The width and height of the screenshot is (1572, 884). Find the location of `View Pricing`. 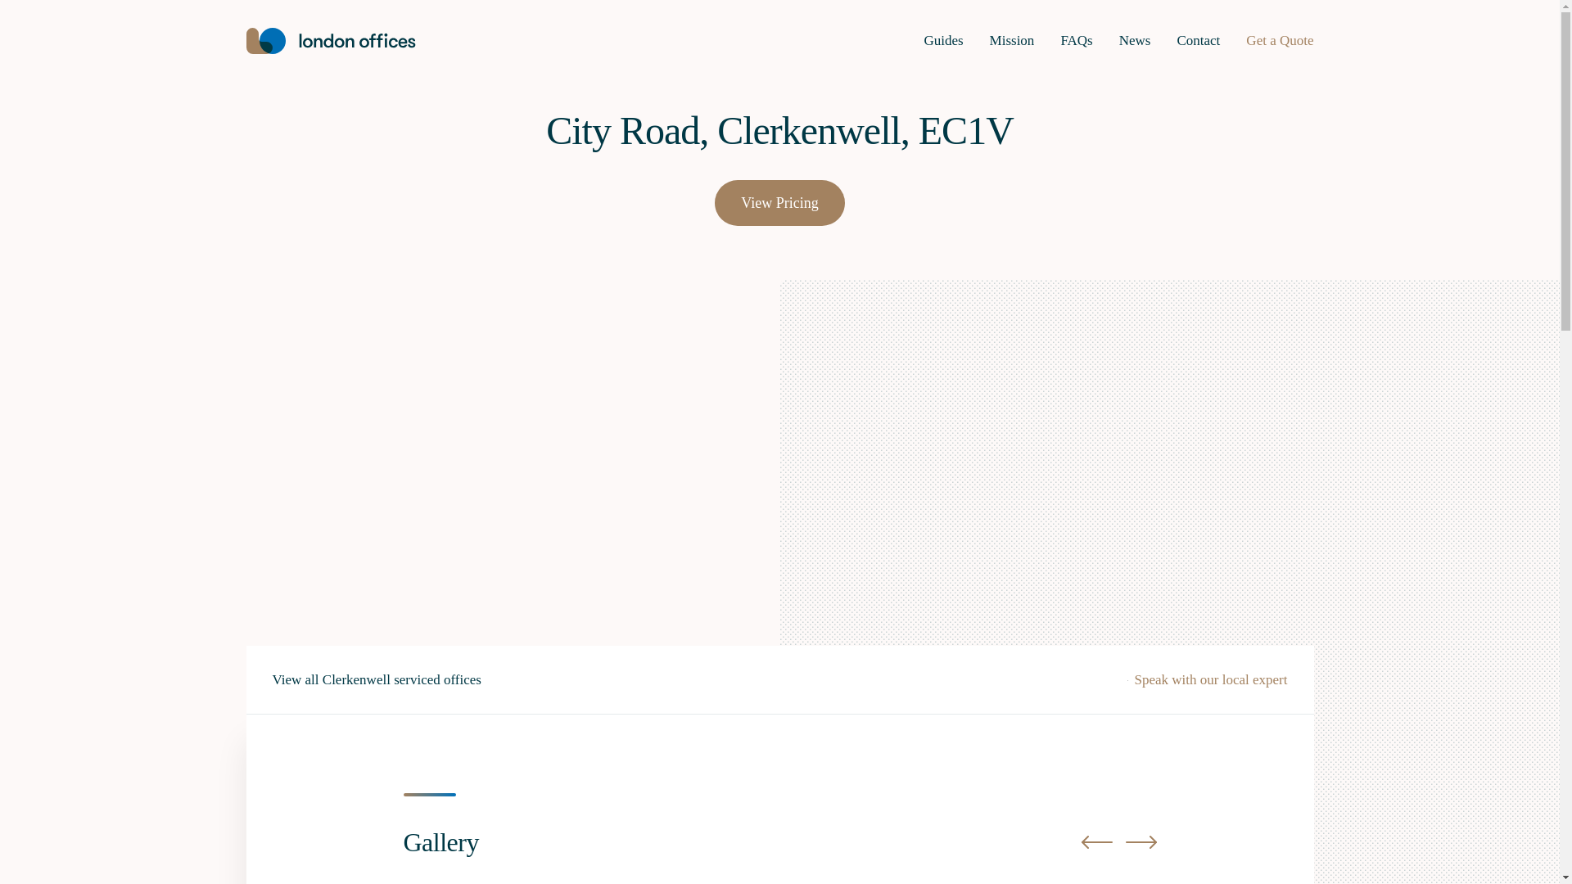

View Pricing is located at coordinates (779, 203).